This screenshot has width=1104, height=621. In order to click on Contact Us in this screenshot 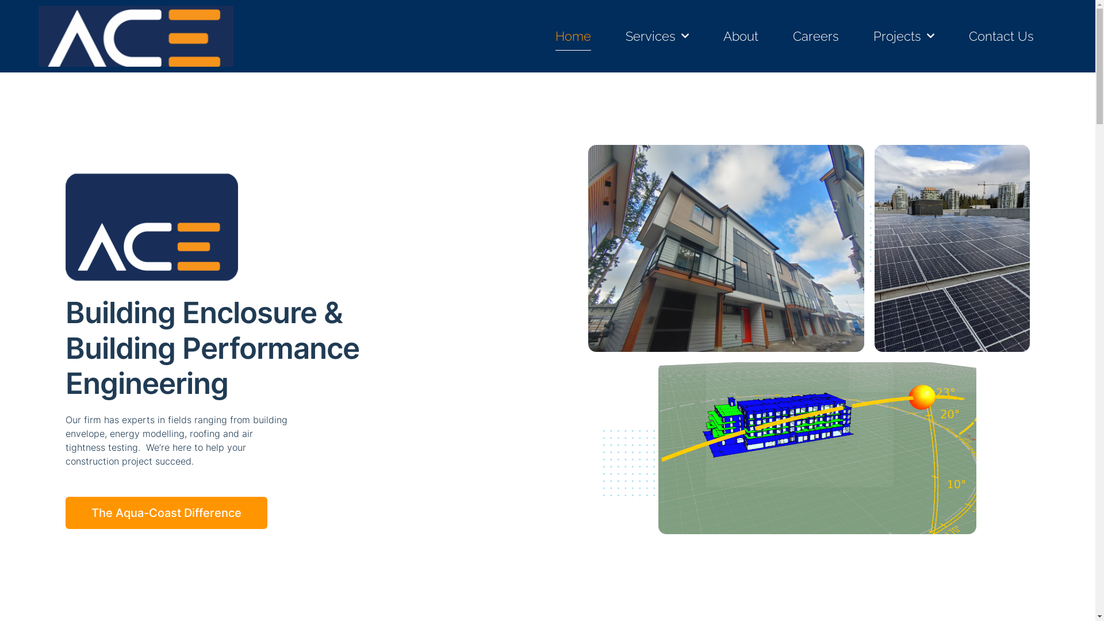, I will do `click(1002, 36)`.